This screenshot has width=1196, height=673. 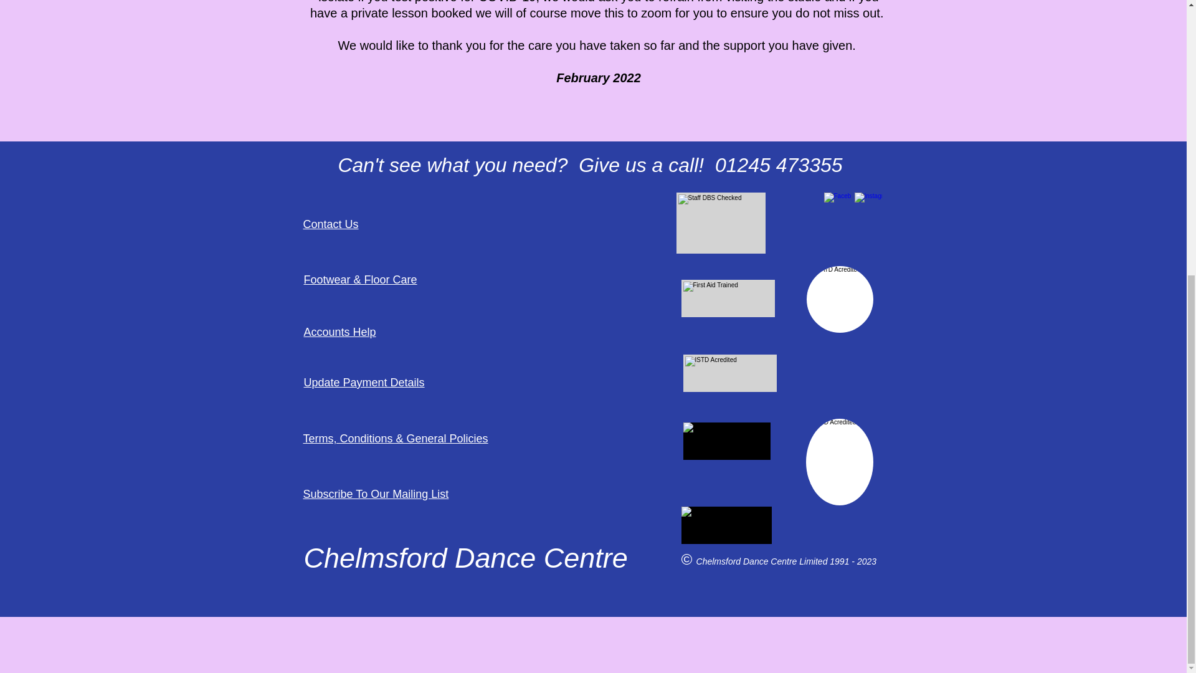 What do you see at coordinates (340, 332) in the screenshot?
I see `Accounts Help` at bounding box center [340, 332].